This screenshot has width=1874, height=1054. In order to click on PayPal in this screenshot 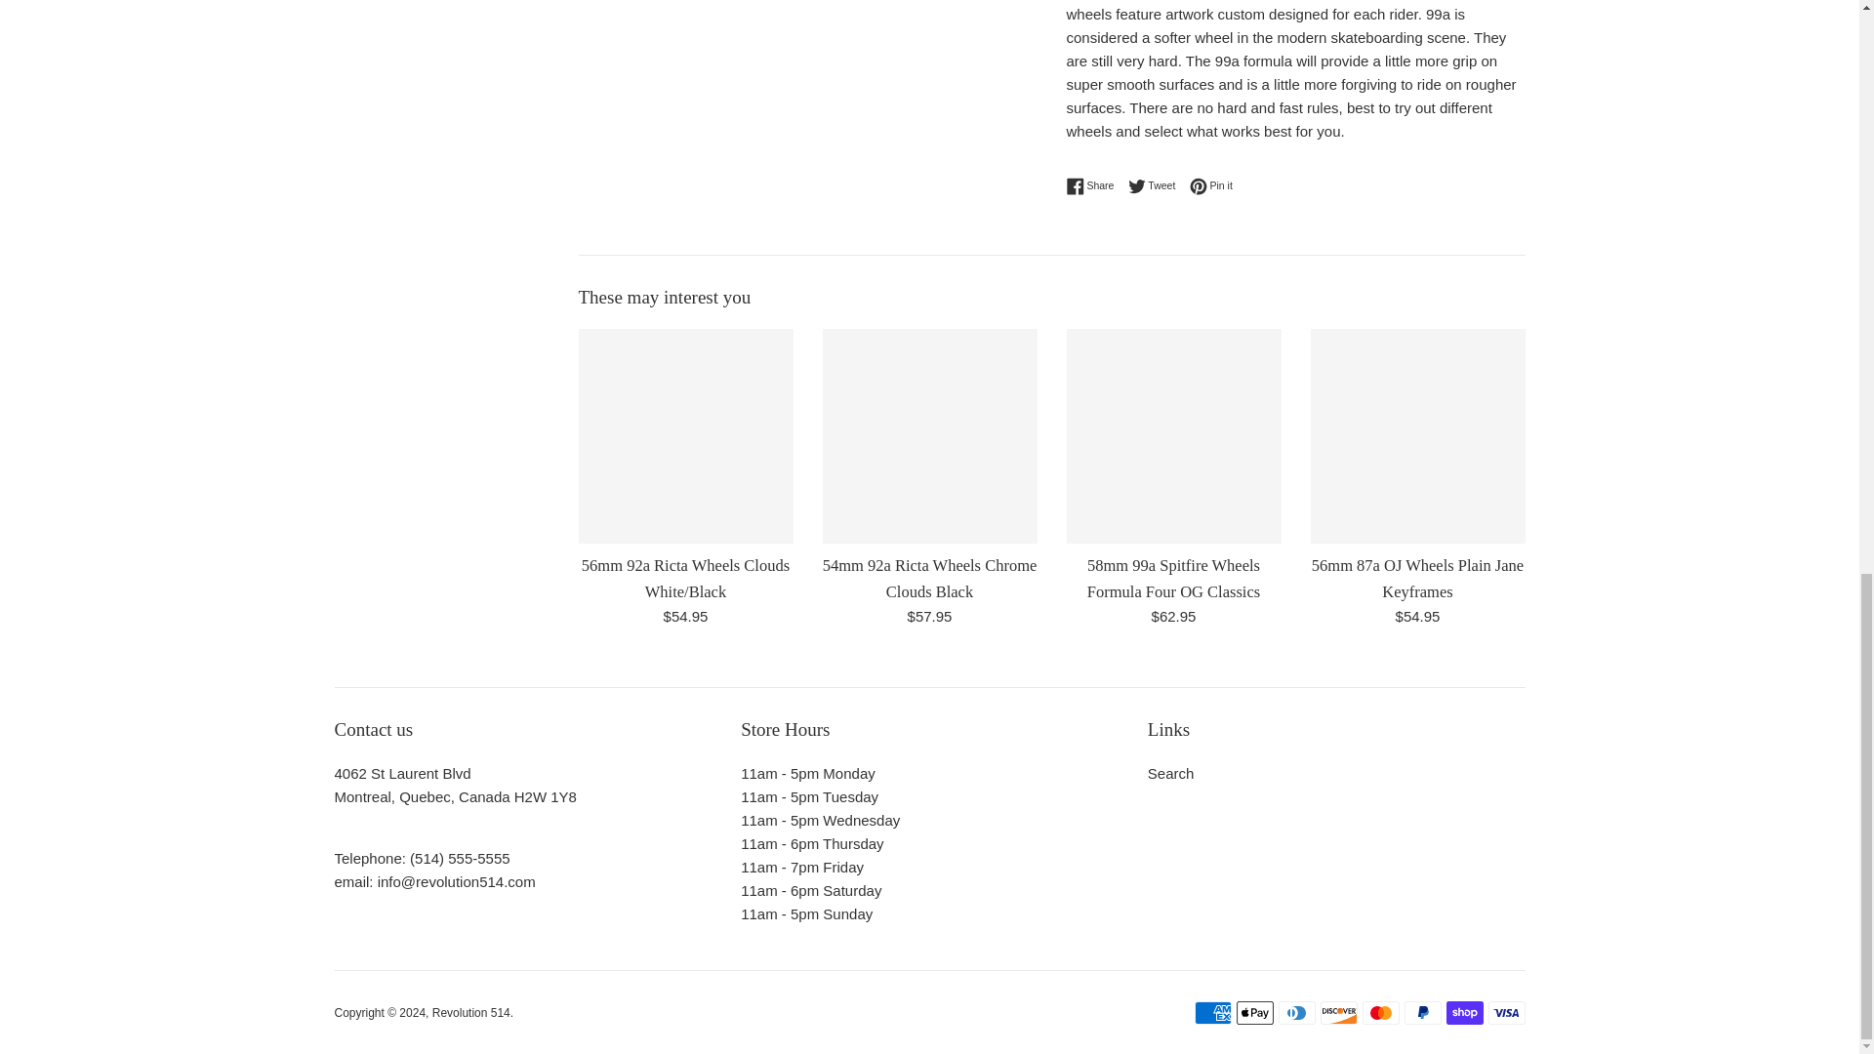, I will do `click(1422, 1013)`.